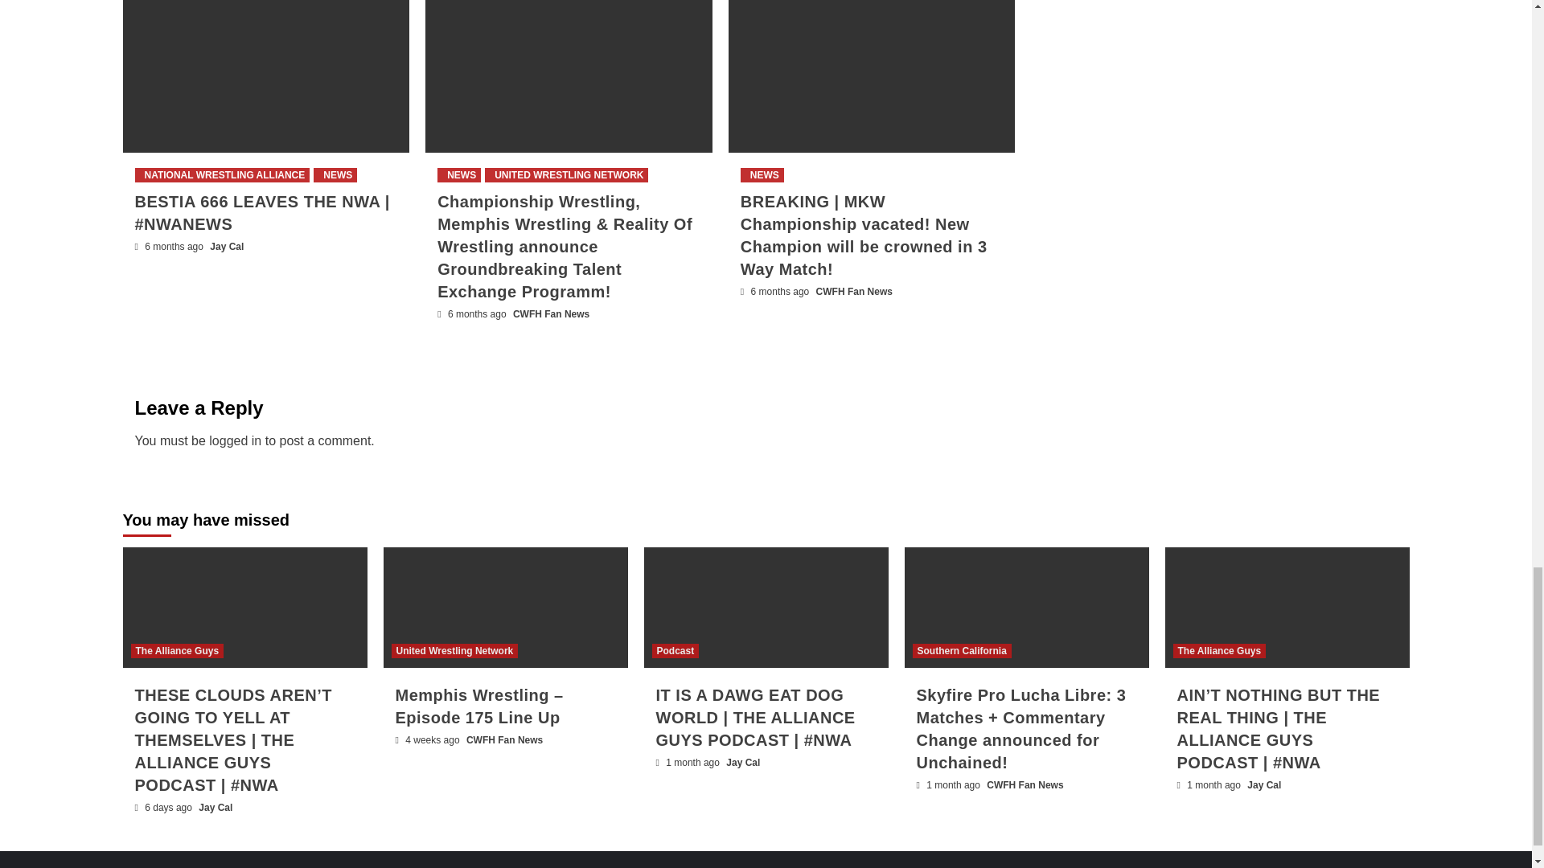 Image resolution: width=1544 pixels, height=868 pixels. What do you see at coordinates (551, 314) in the screenshot?
I see `CWFH Fan News` at bounding box center [551, 314].